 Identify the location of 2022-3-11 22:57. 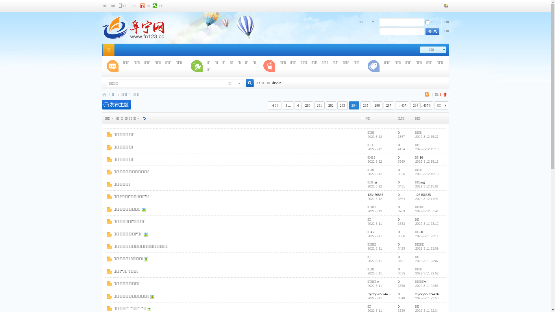
(427, 273).